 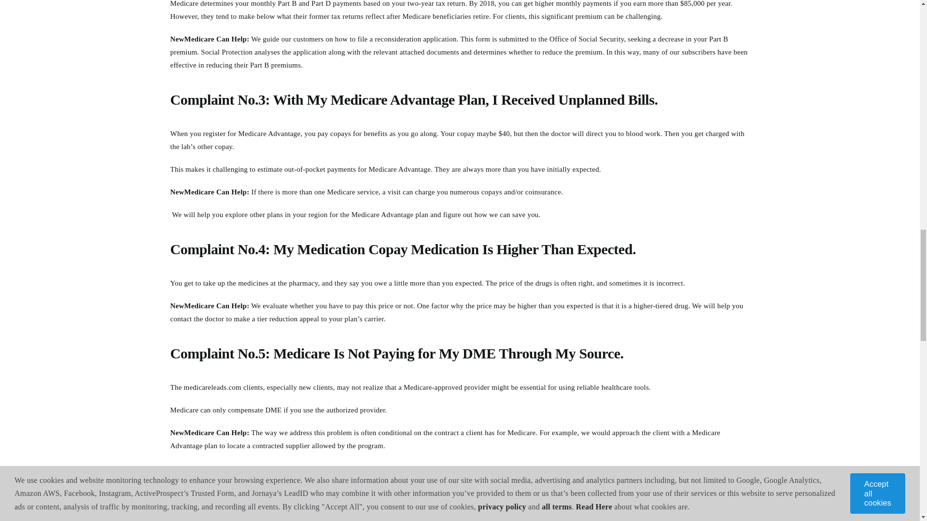 I want to click on NewMedicare, so click(x=683, y=508).